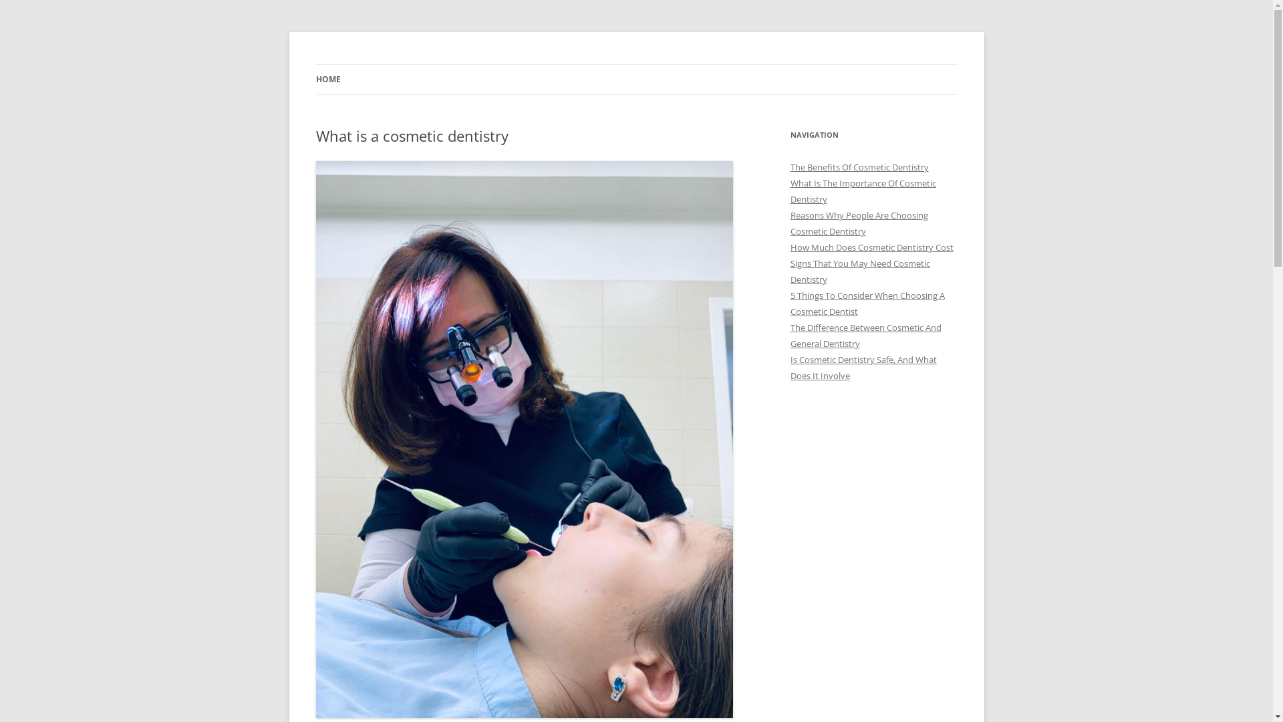 The width and height of the screenshot is (1283, 722). Describe the element at coordinates (859, 223) in the screenshot. I see `Reasons Why People Are Choosing Cosmetic Dentistry` at that location.